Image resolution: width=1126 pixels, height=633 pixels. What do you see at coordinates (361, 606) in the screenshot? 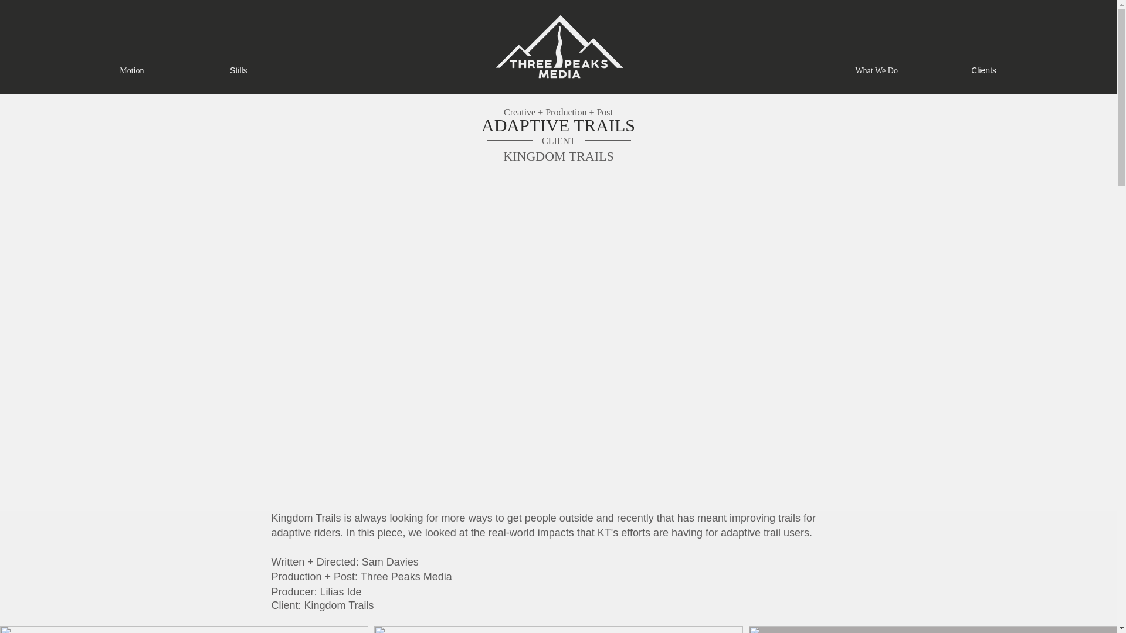
I see `Client: Kingdom Trails` at bounding box center [361, 606].